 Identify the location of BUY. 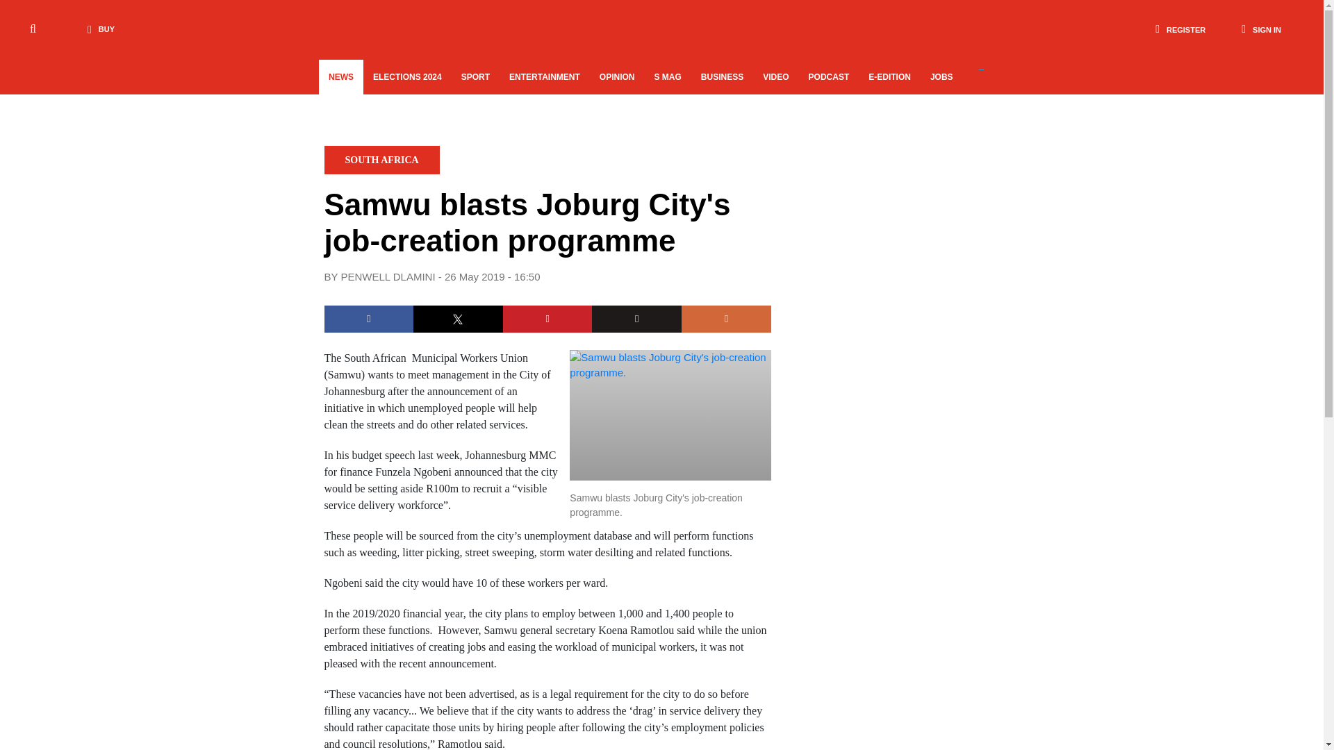
(97, 29).